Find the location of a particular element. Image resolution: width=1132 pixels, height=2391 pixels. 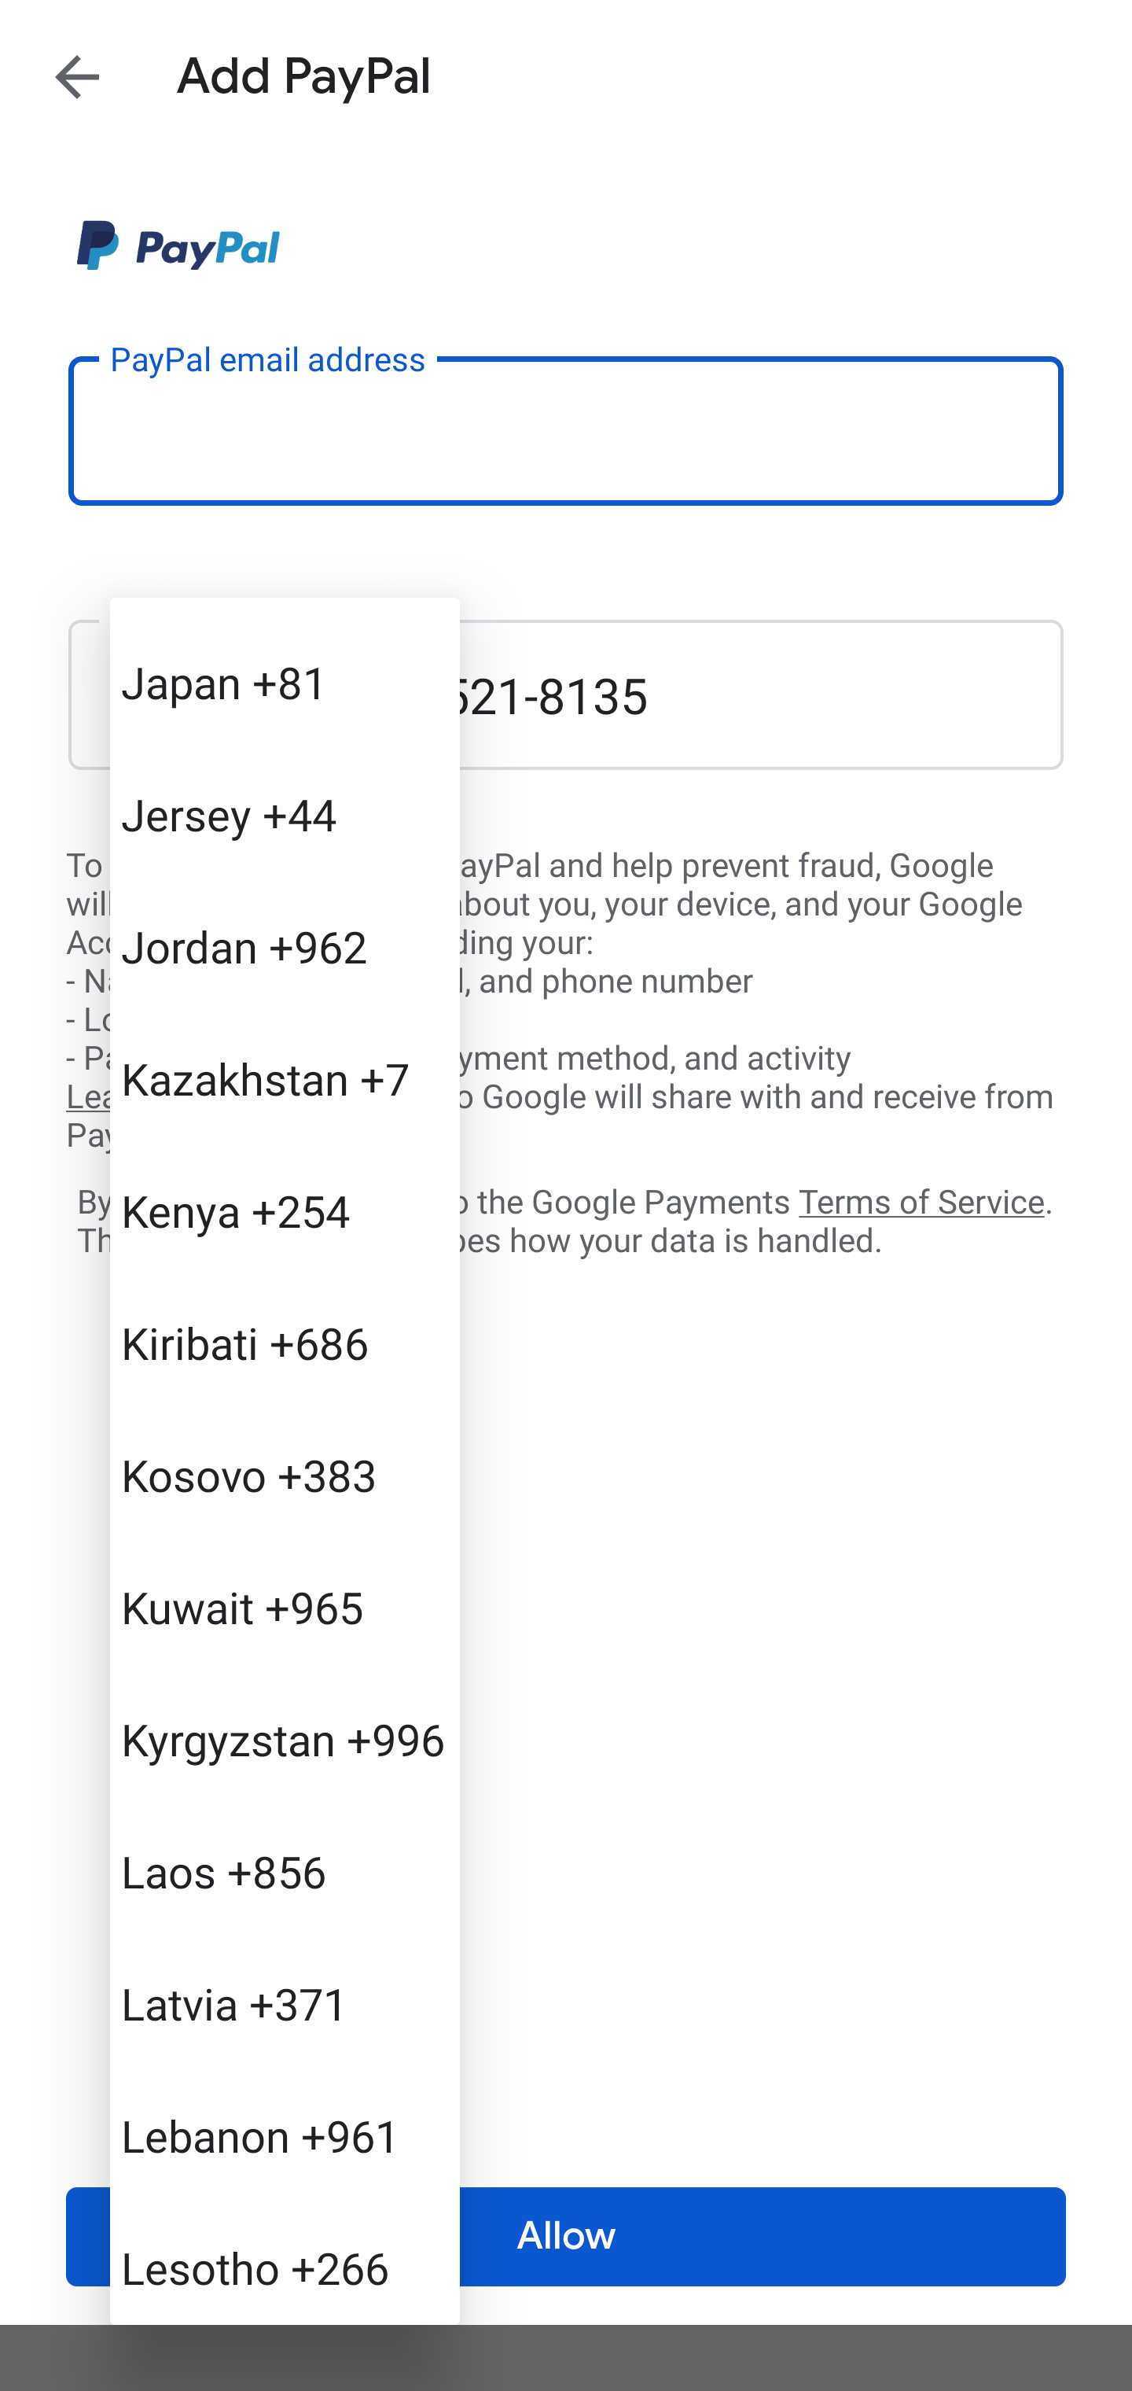

Jersey +44 is located at coordinates (285, 813).